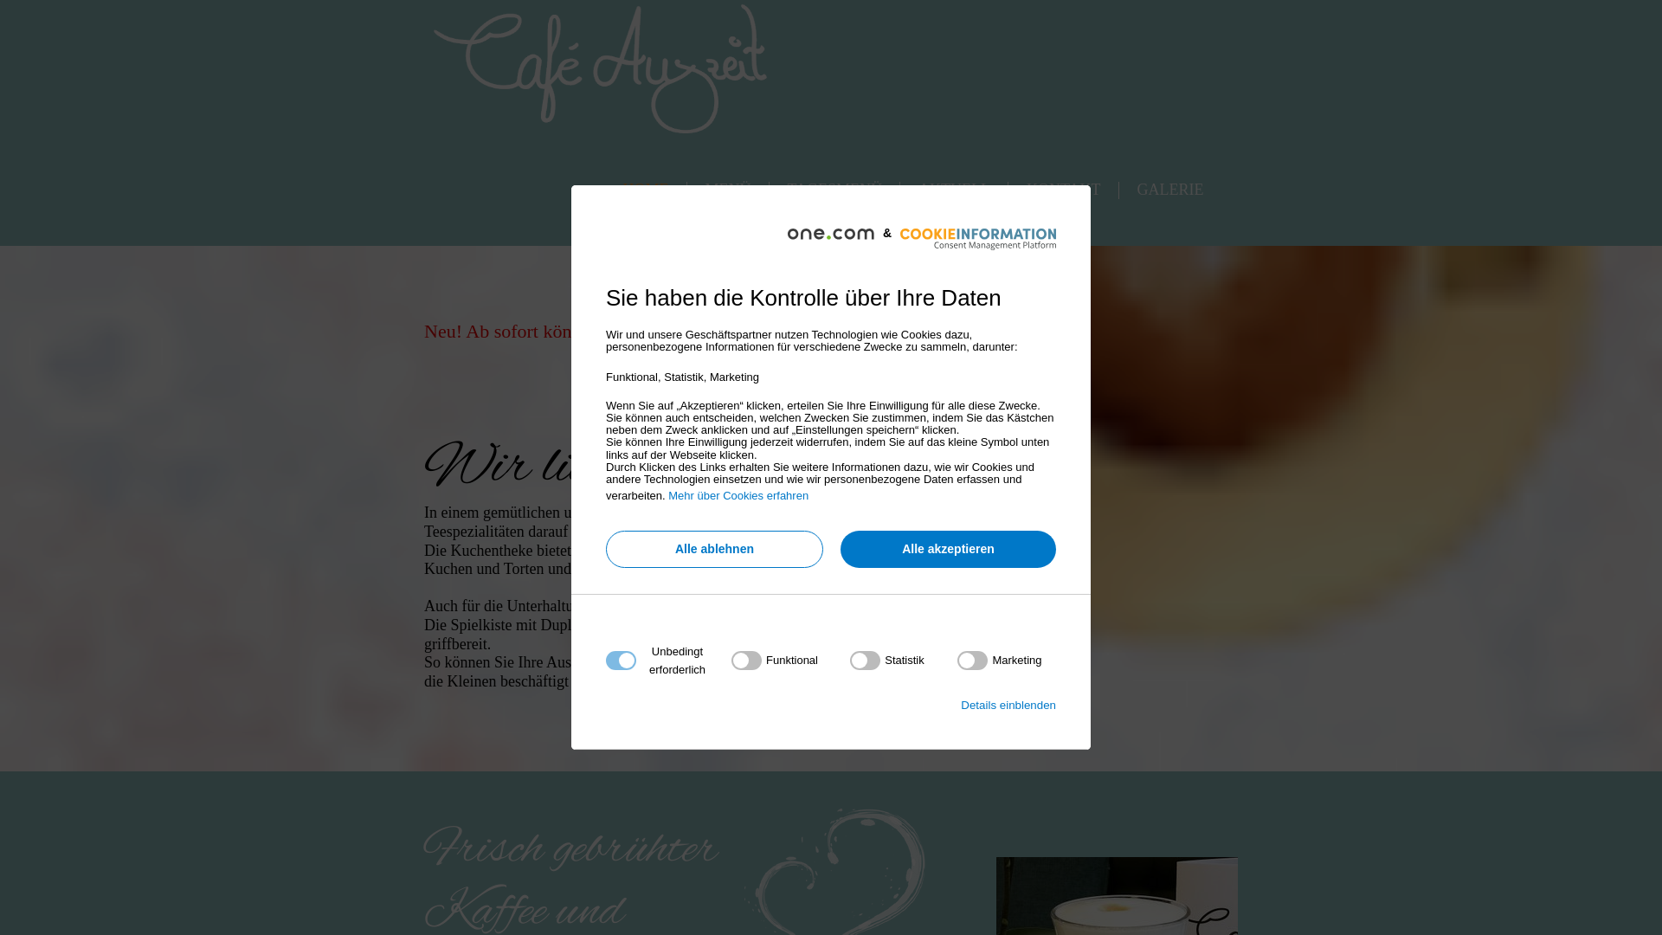 This screenshot has width=1662, height=935. I want to click on GALERIE, so click(1170, 190).